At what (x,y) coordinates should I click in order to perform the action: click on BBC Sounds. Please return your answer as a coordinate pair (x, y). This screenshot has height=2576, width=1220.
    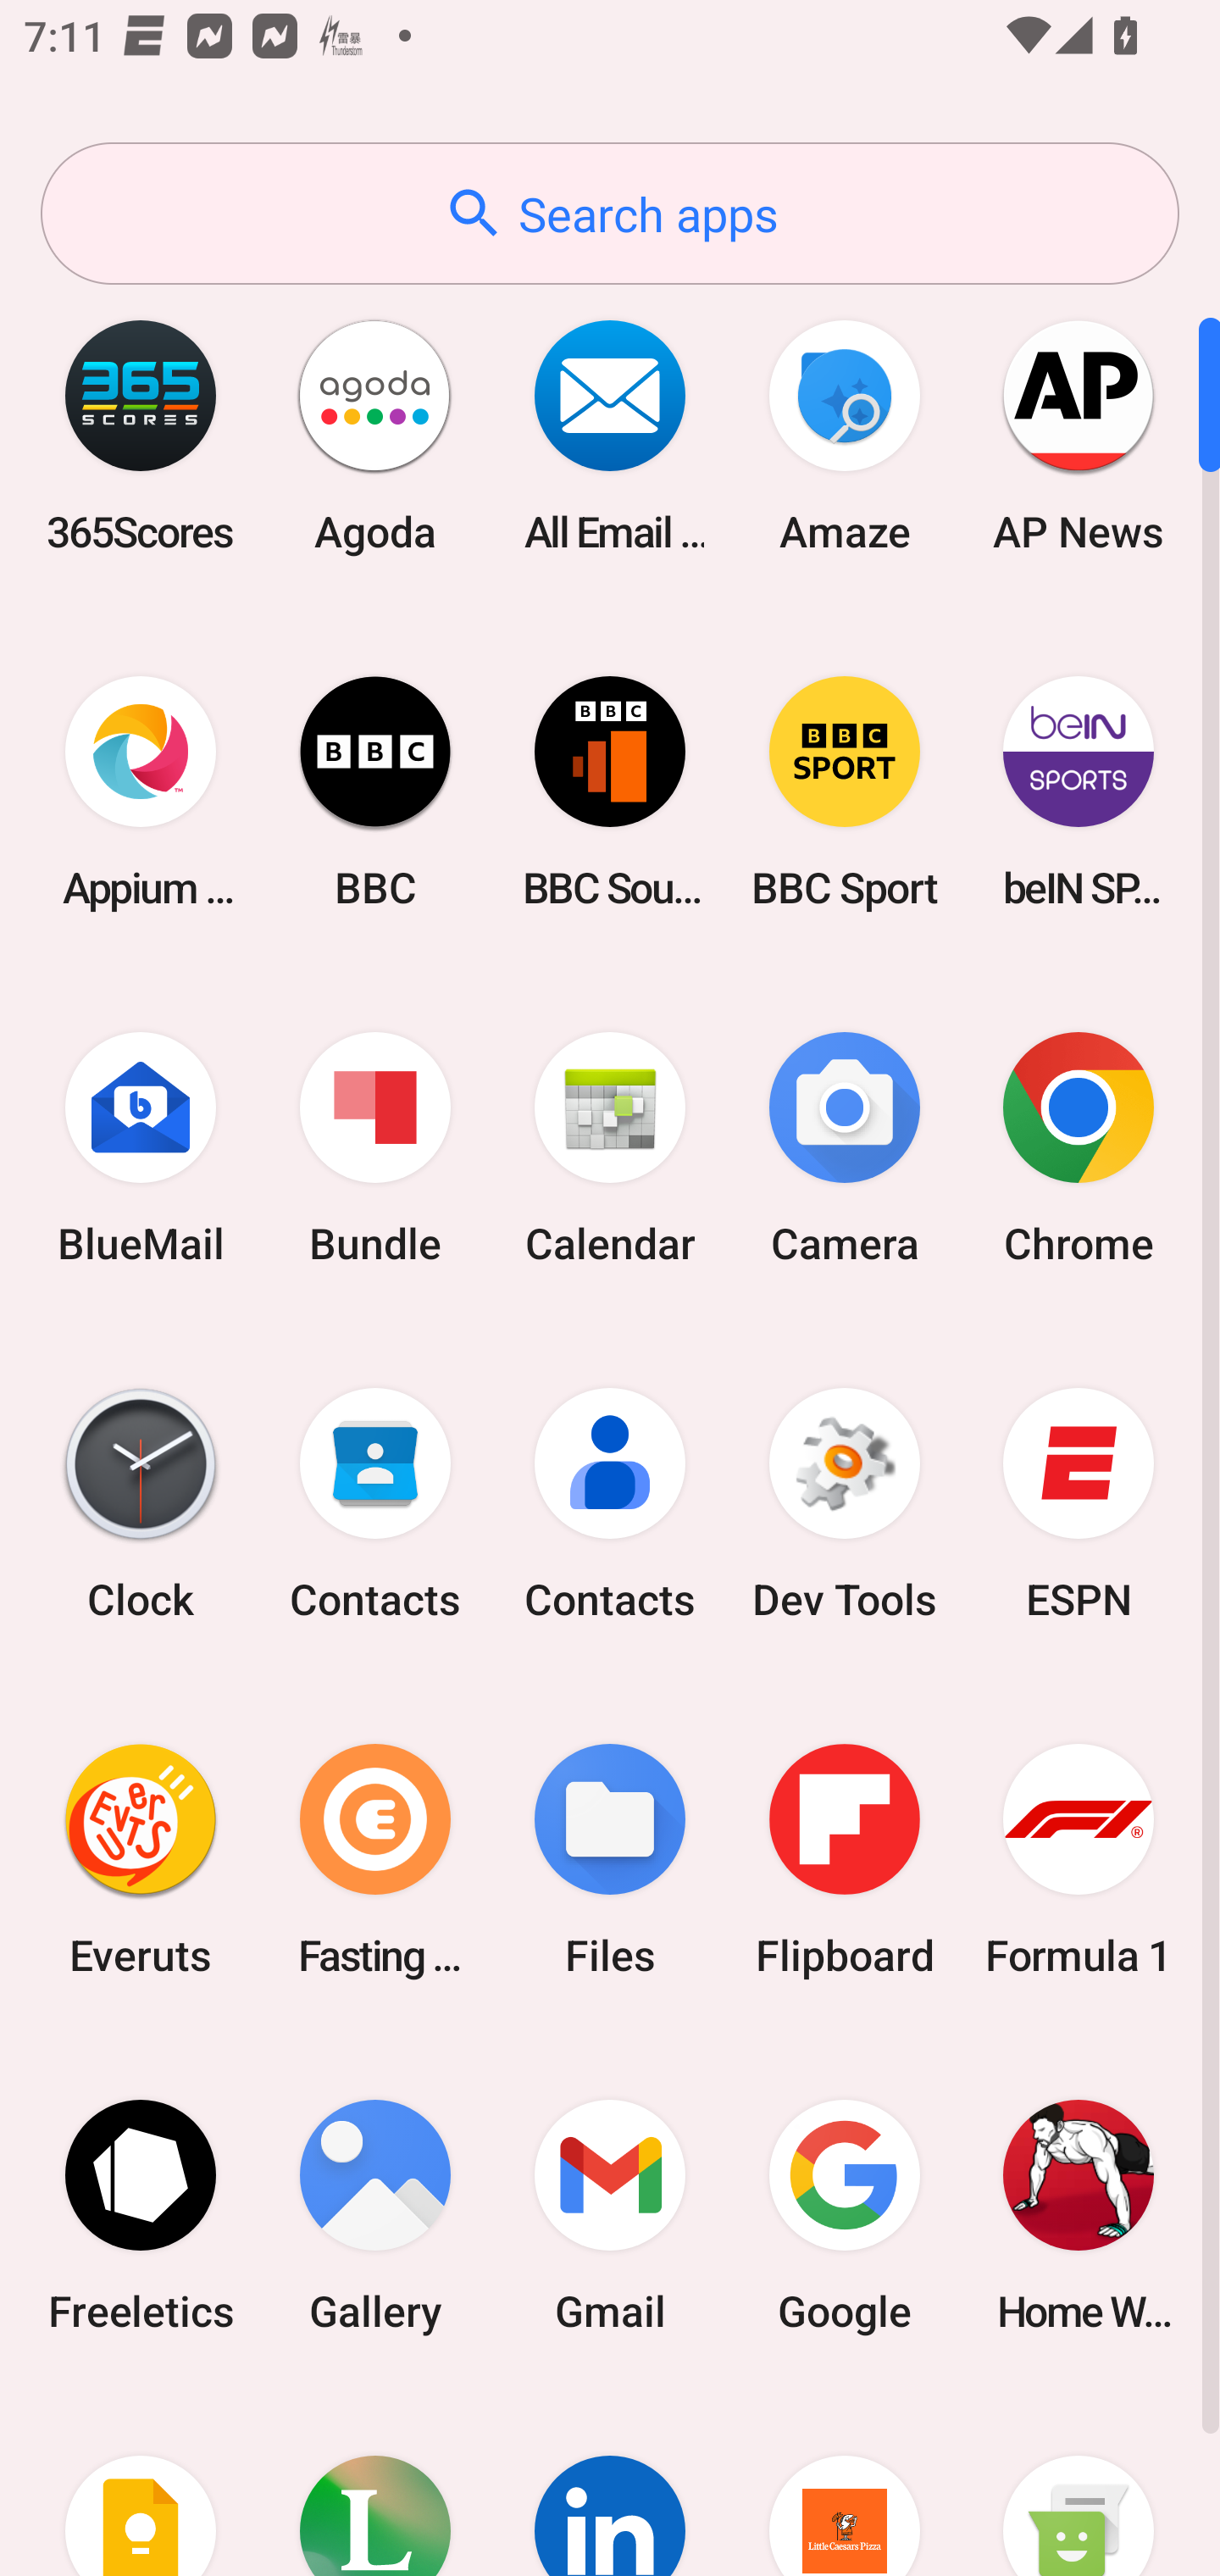
    Looking at the image, I should click on (610, 791).